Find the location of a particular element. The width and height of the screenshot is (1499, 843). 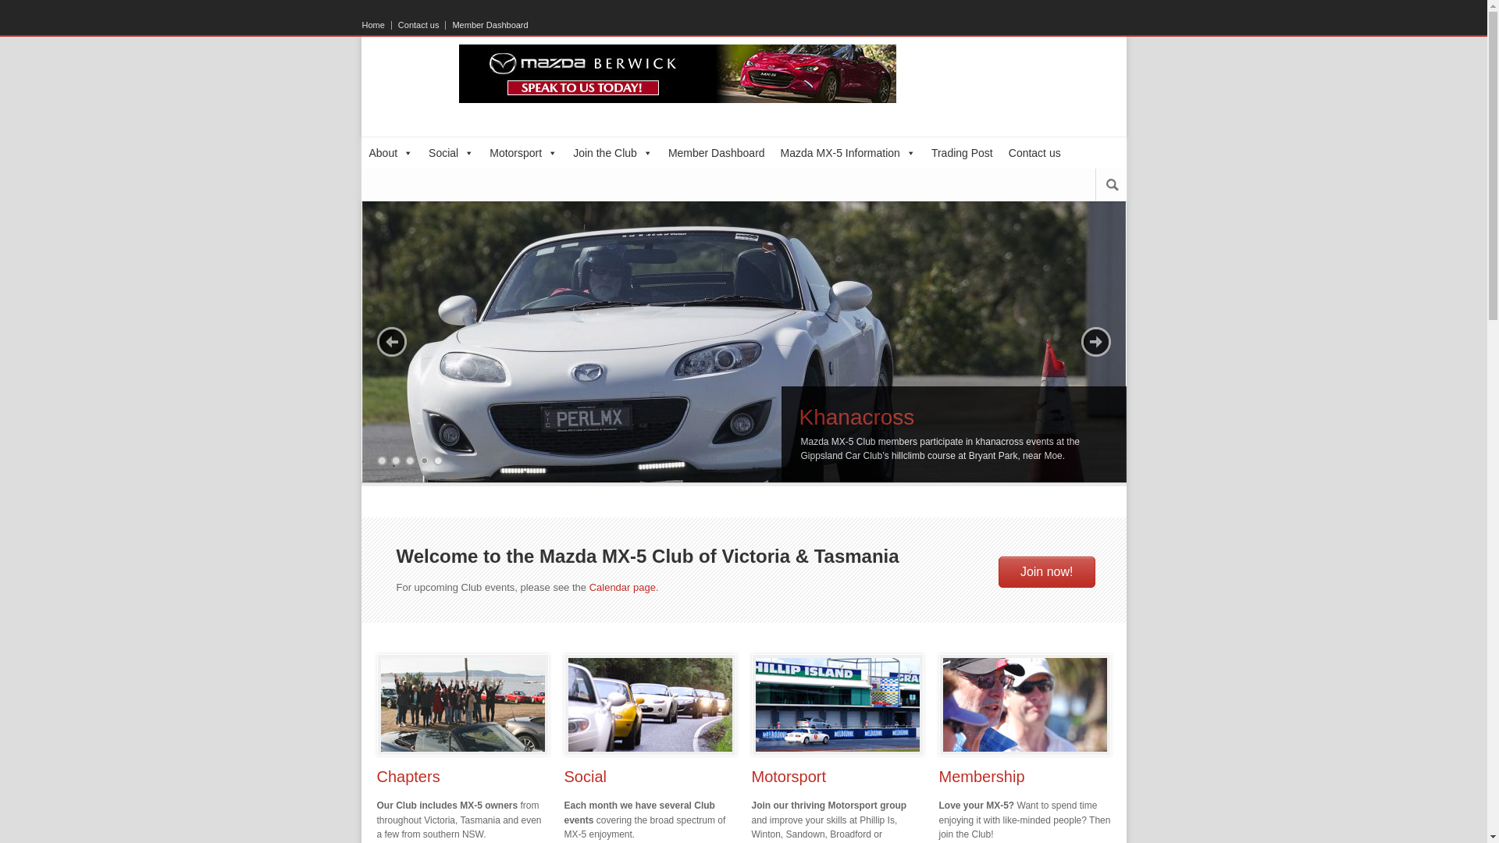

1 is located at coordinates (381, 461).